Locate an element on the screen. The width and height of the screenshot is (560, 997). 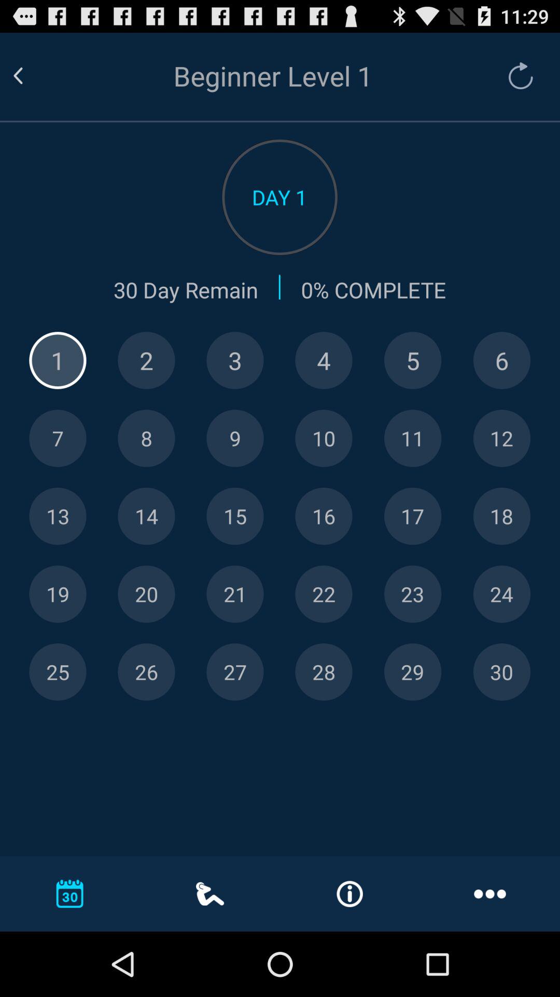
highlights the number 14 is located at coordinates (146, 516).